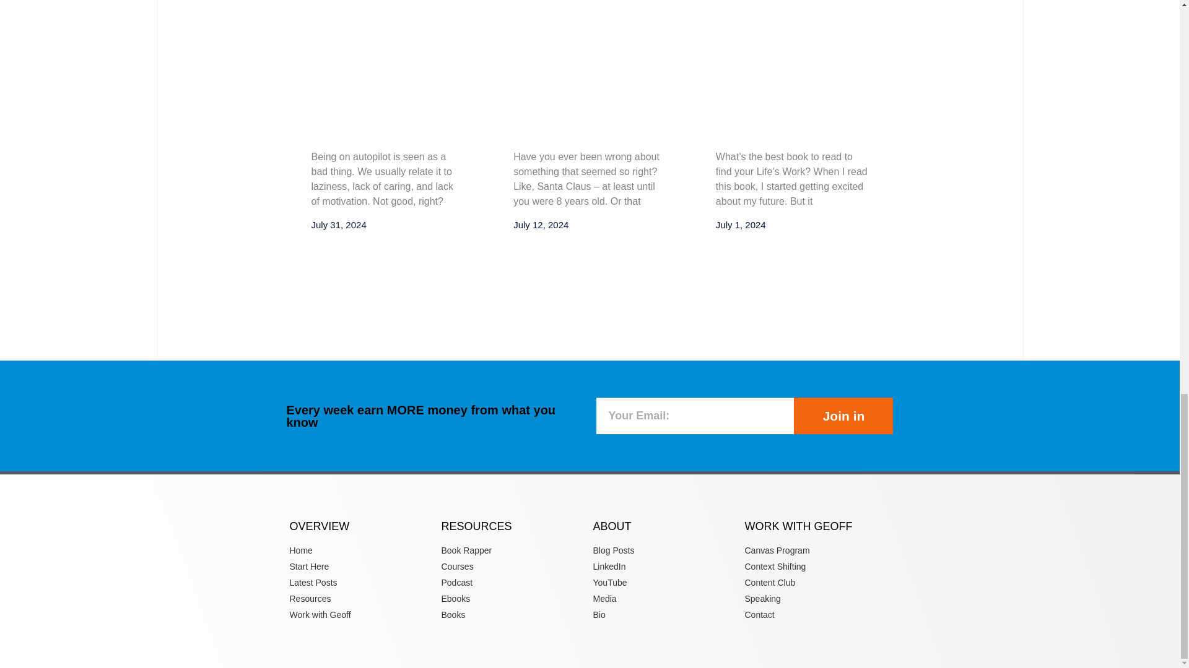 Image resolution: width=1189 pixels, height=668 pixels. I want to click on Canvas Program, so click(816, 550).